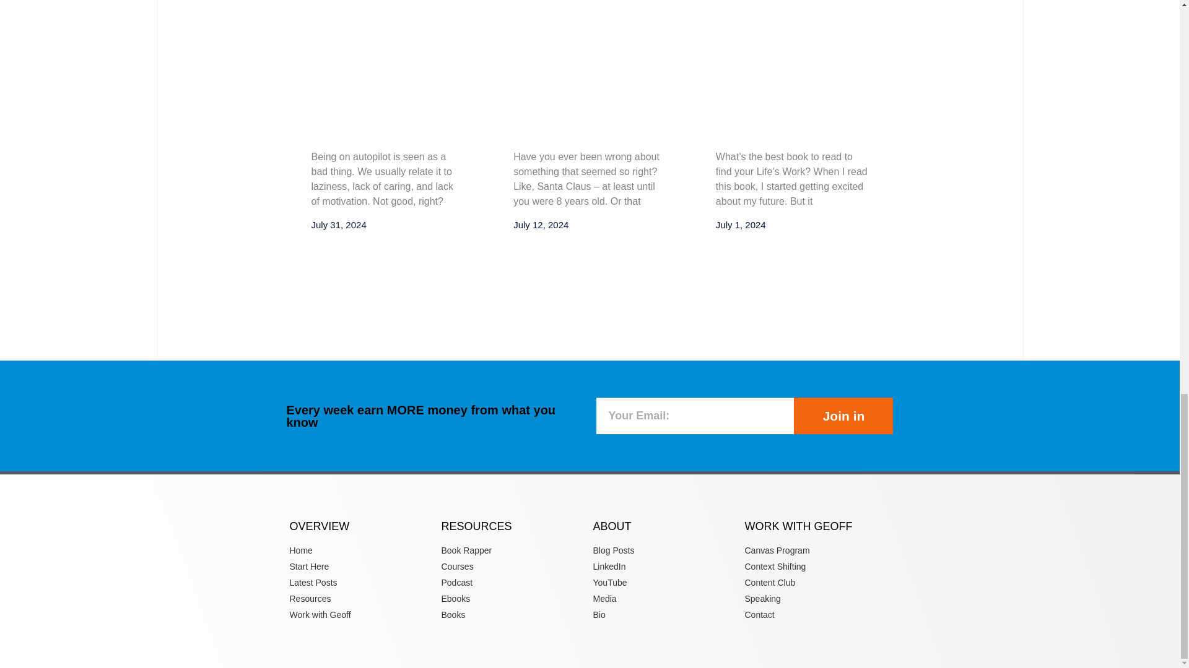 Image resolution: width=1189 pixels, height=668 pixels. I want to click on Canvas Program, so click(816, 550).